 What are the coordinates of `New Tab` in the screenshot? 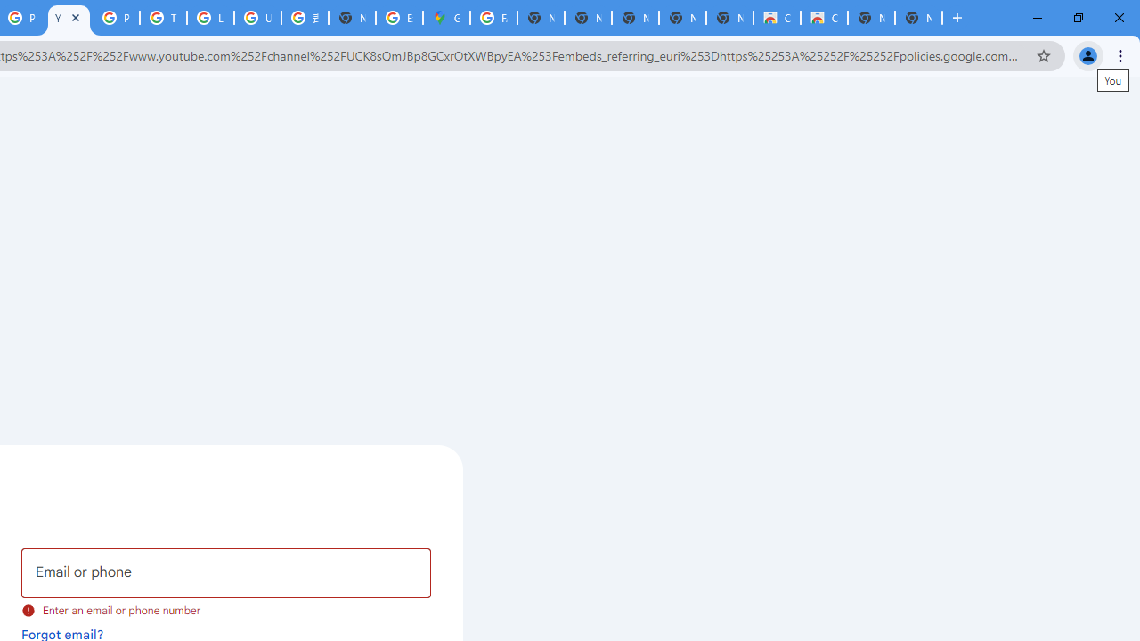 It's located at (352, 18).